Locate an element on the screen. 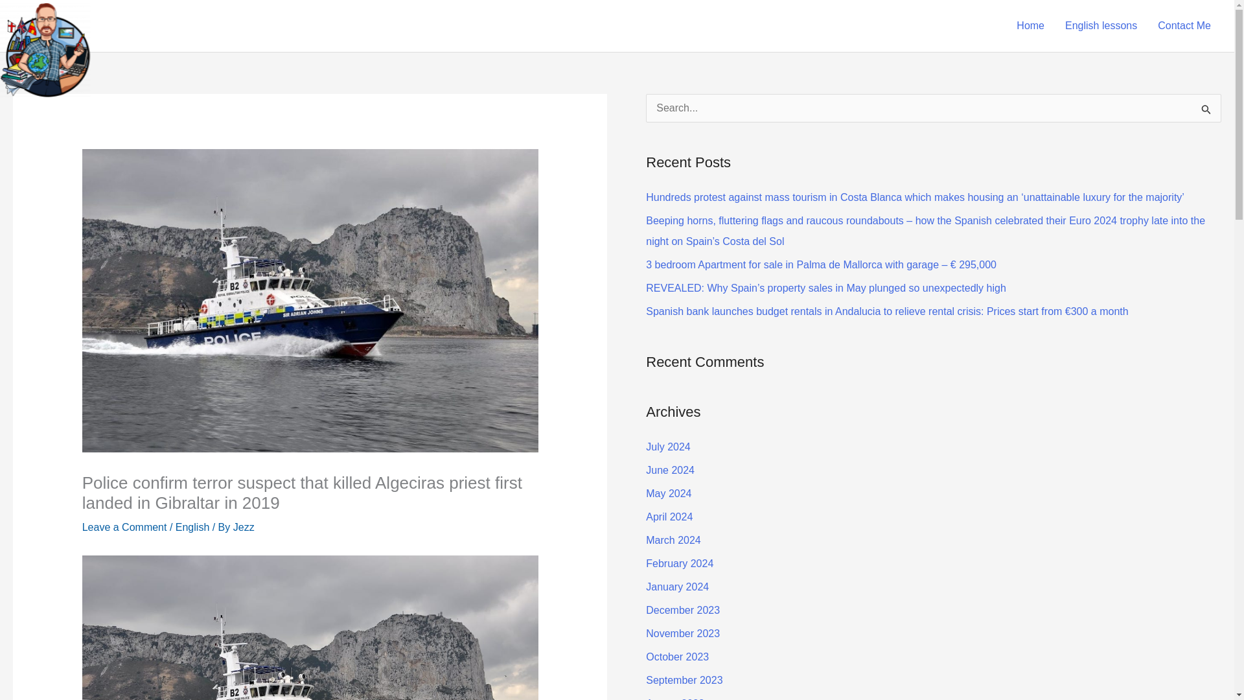 The width and height of the screenshot is (1244, 700). Contact Me is located at coordinates (1184, 26).